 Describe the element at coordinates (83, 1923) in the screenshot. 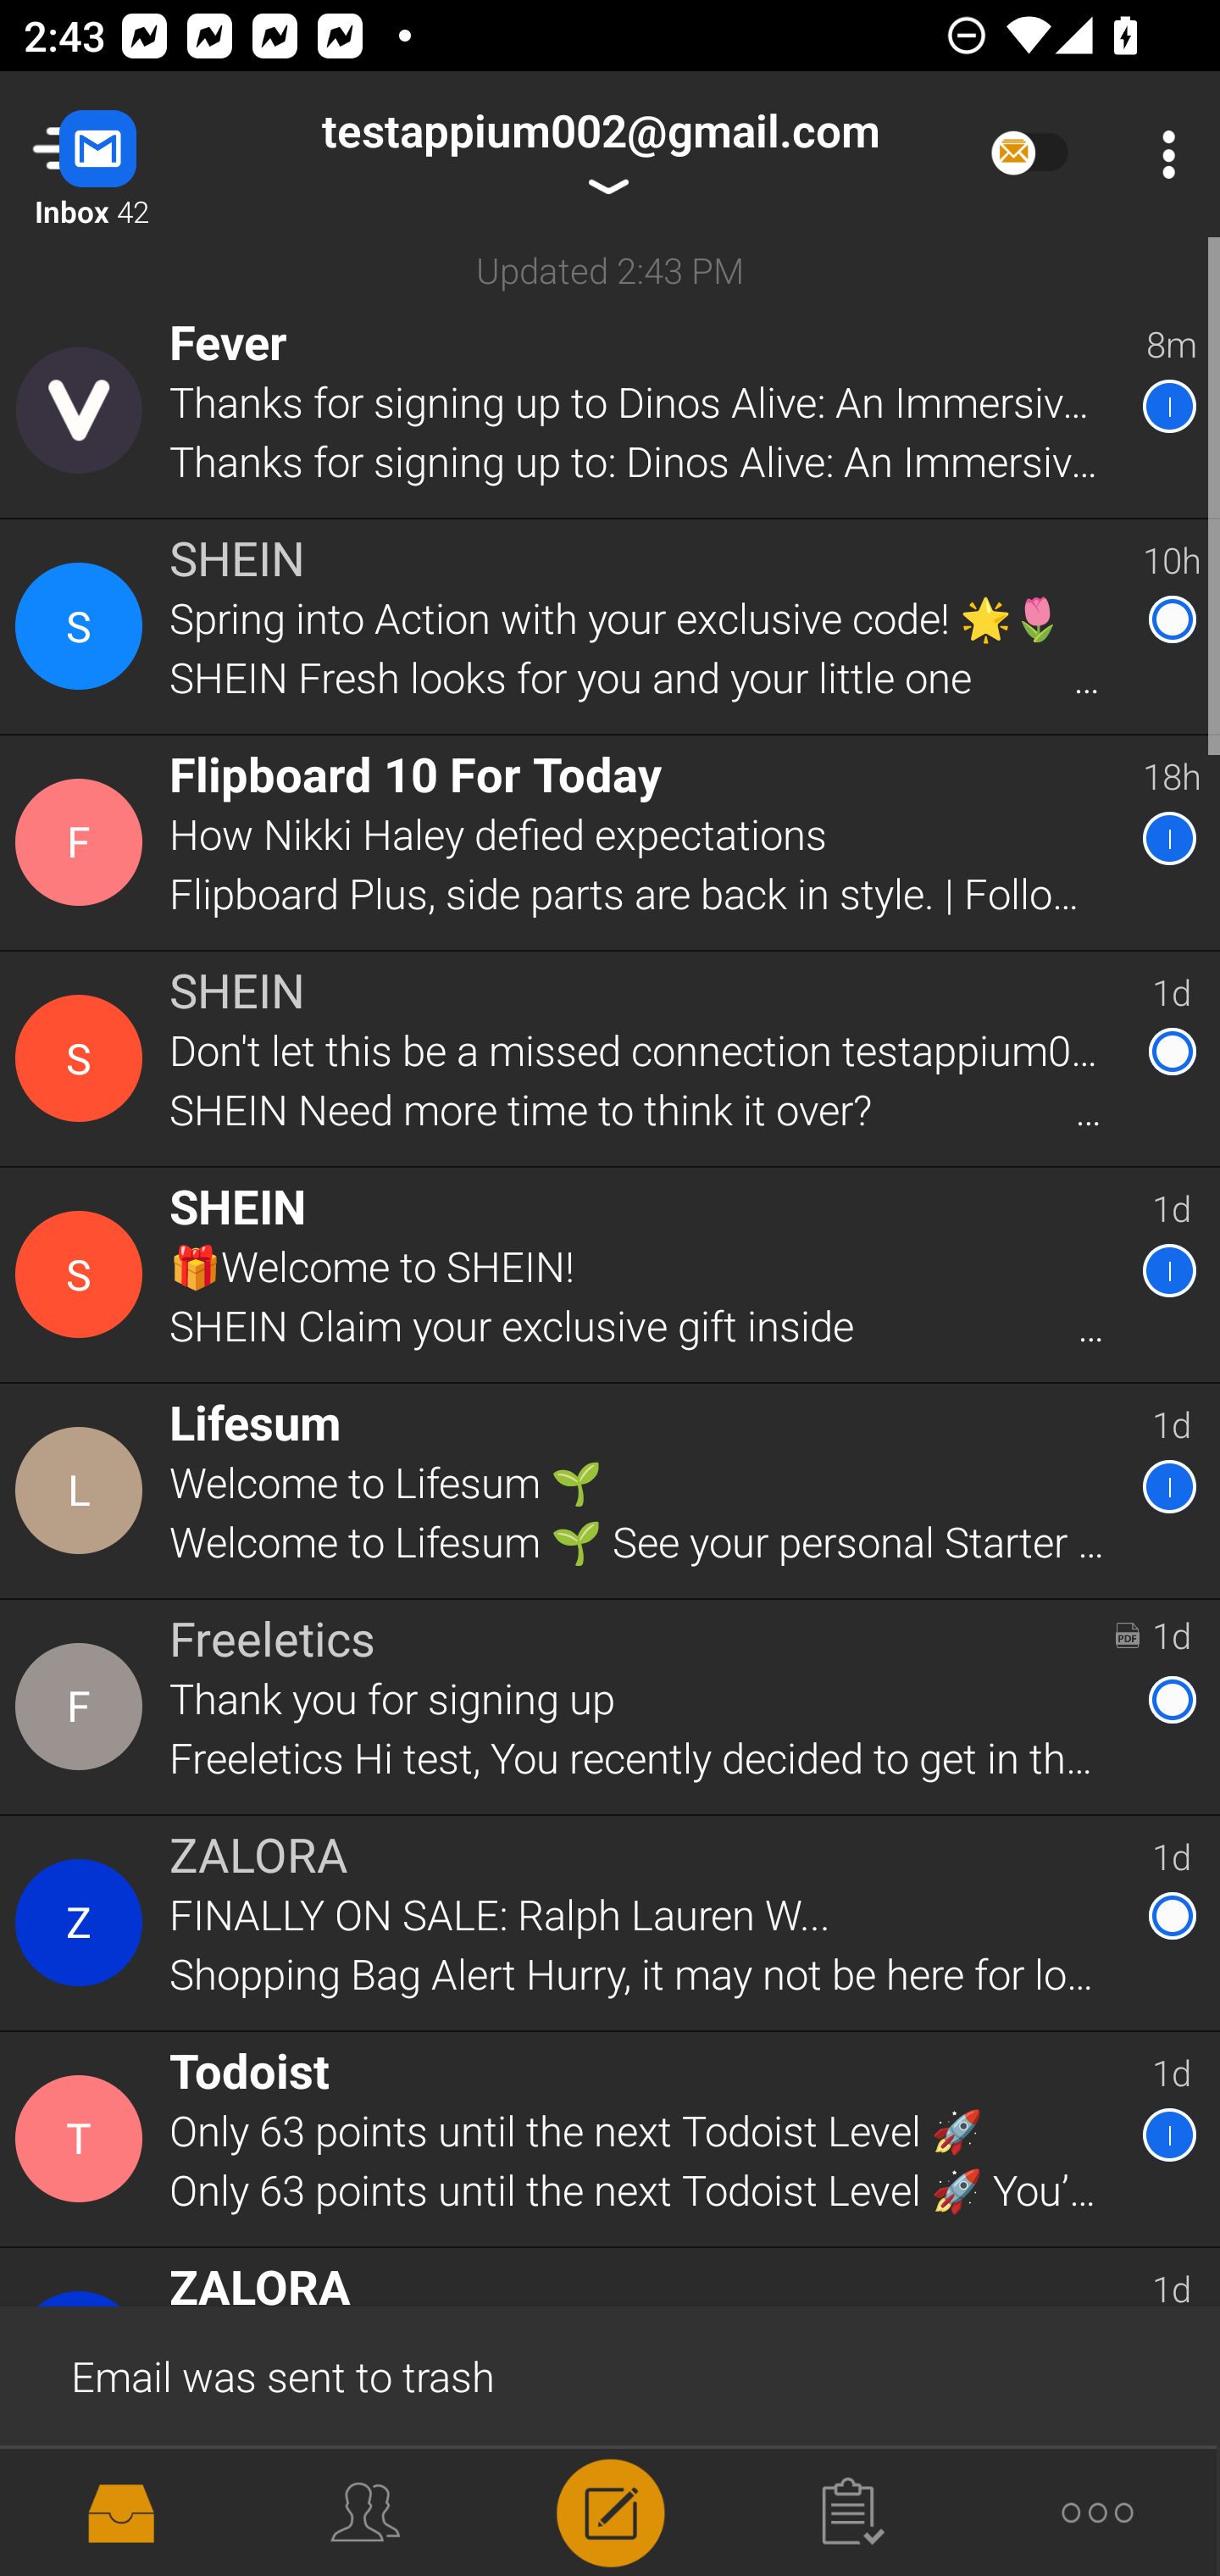

I see `Contact Details` at that location.